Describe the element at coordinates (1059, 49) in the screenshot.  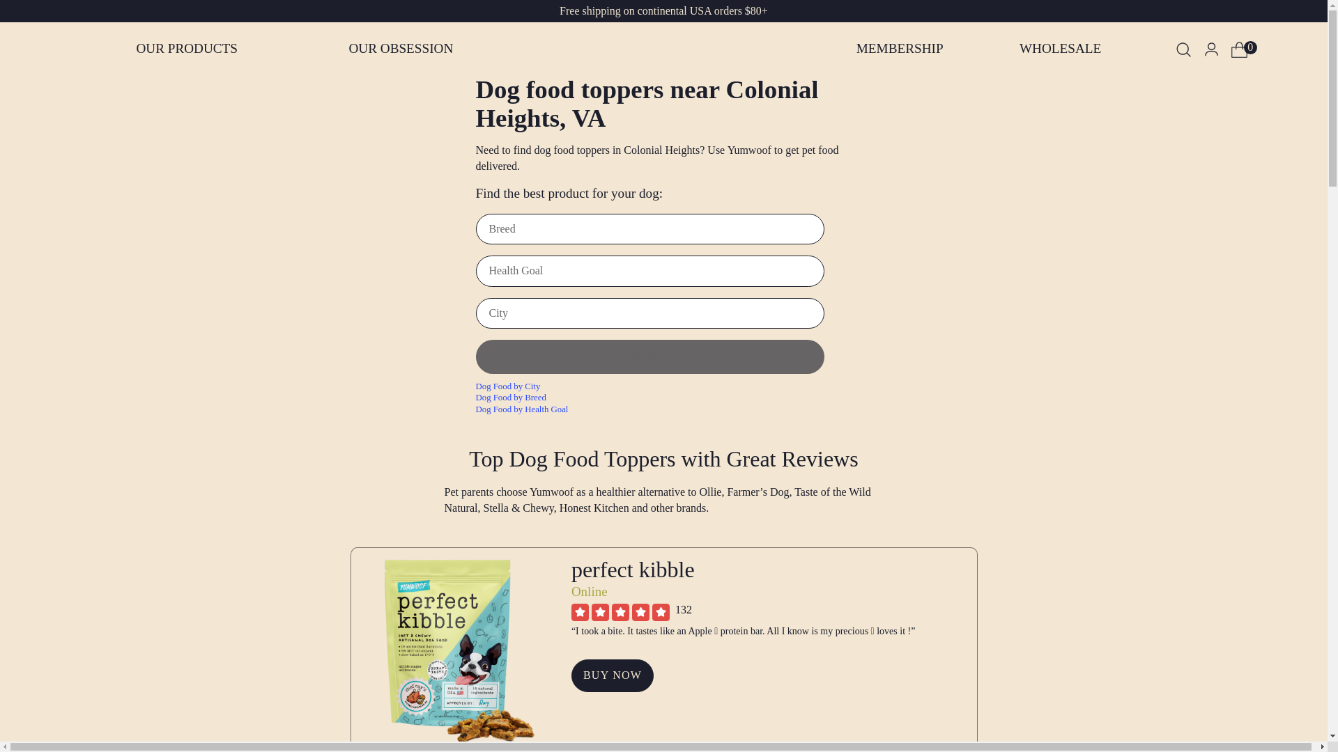
I see `WHOLESALE` at that location.